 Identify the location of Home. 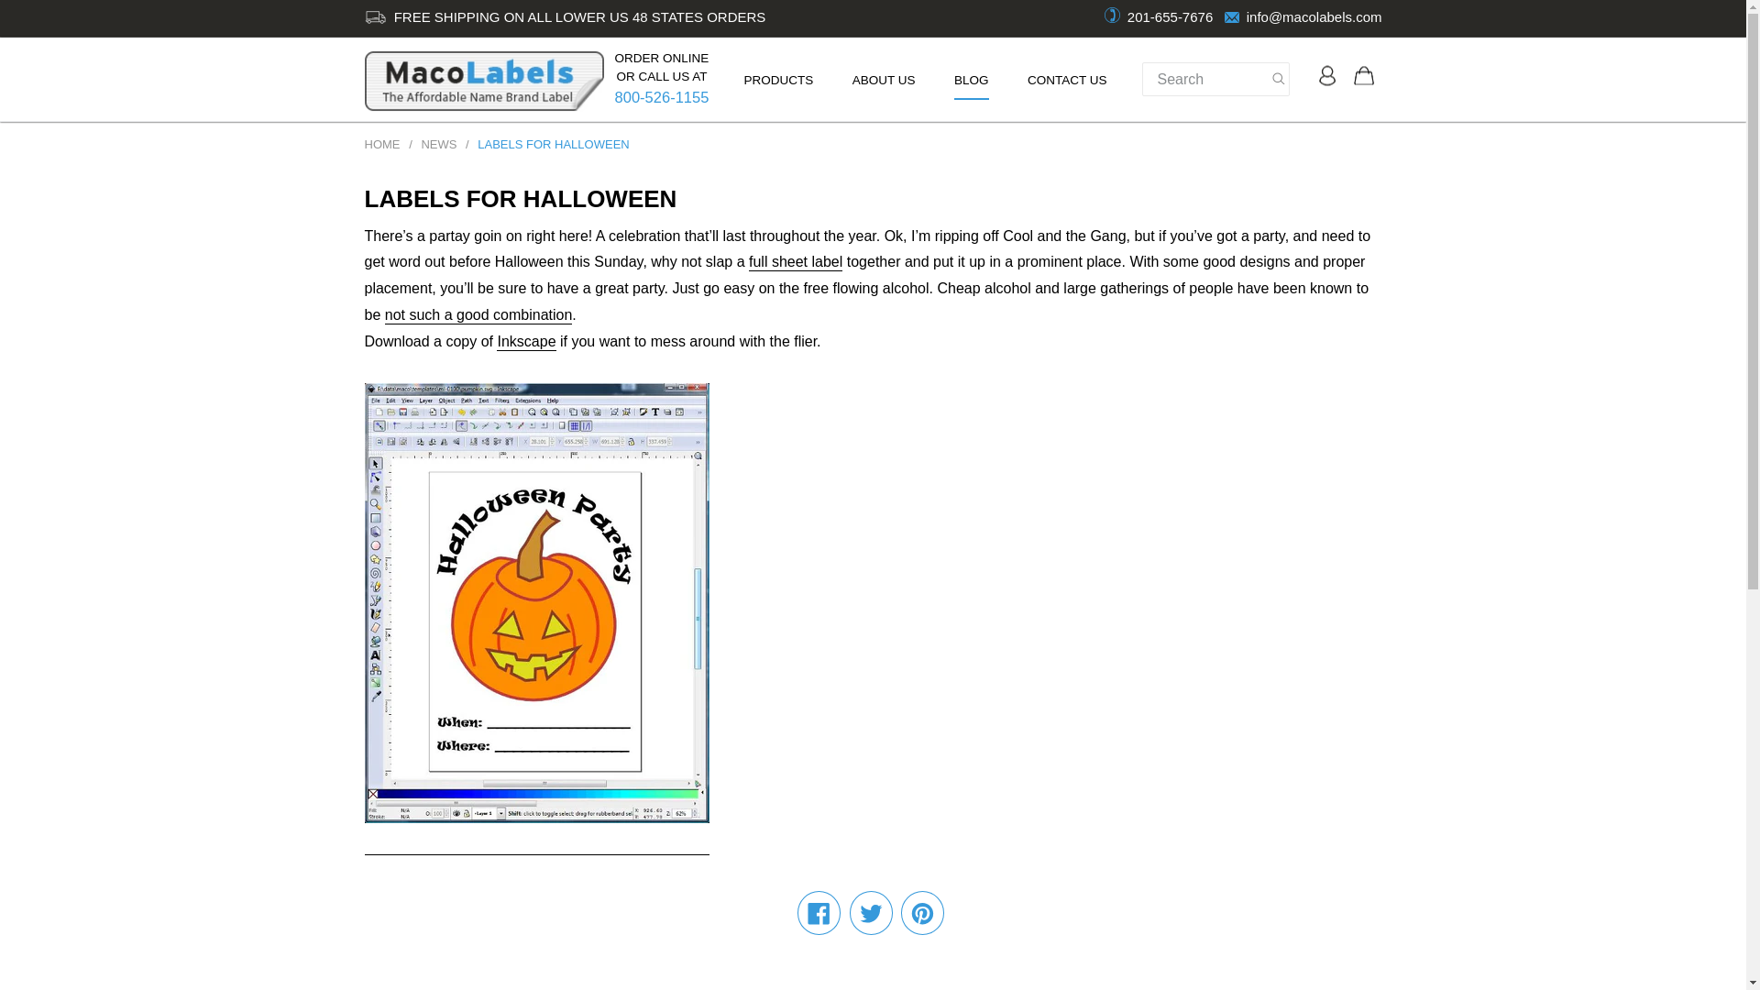
(382, 145).